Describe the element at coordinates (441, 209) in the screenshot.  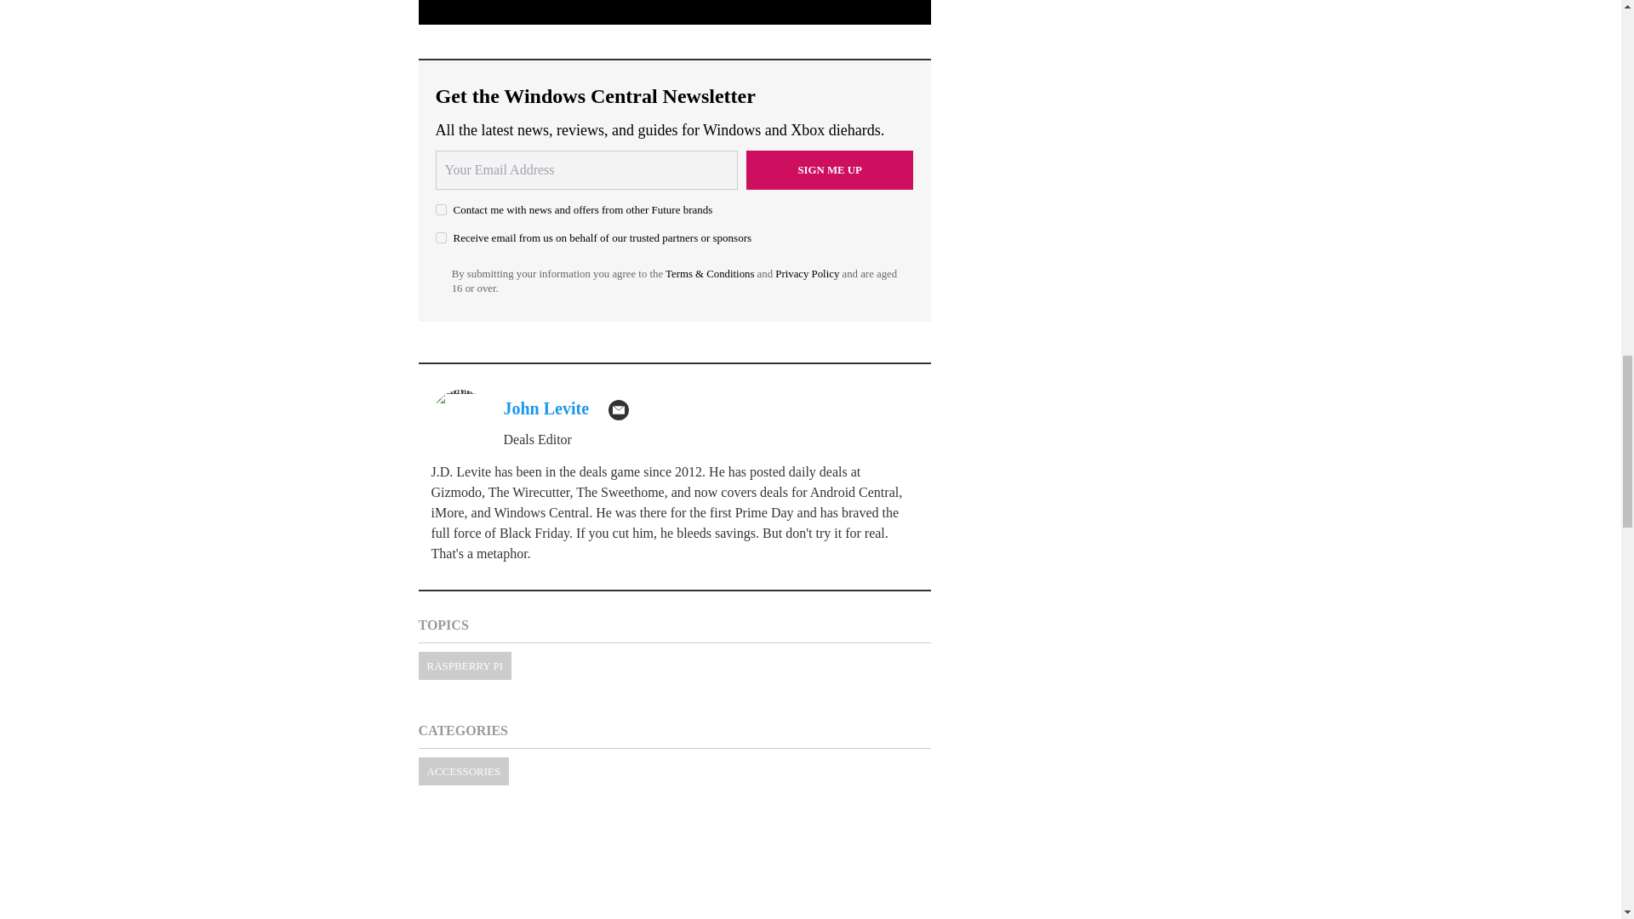
I see `on` at that location.